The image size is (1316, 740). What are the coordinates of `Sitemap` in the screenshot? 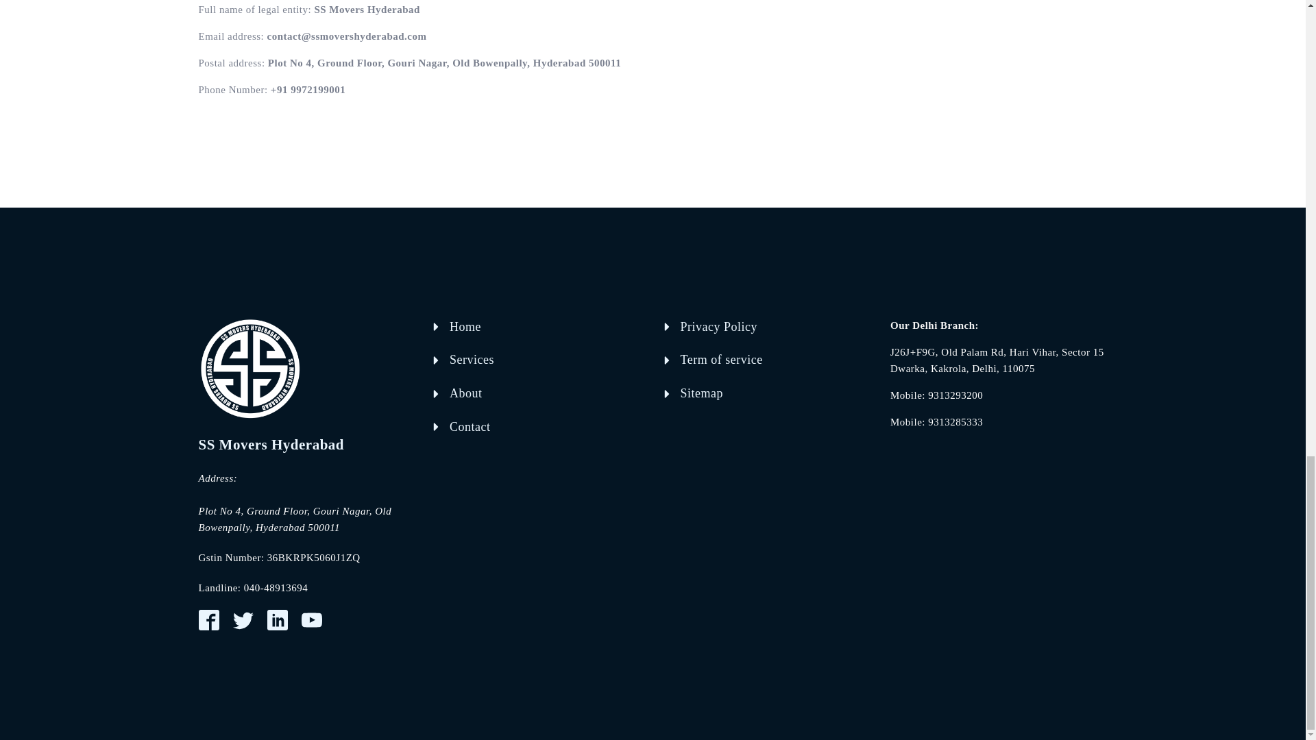 It's located at (701, 393).